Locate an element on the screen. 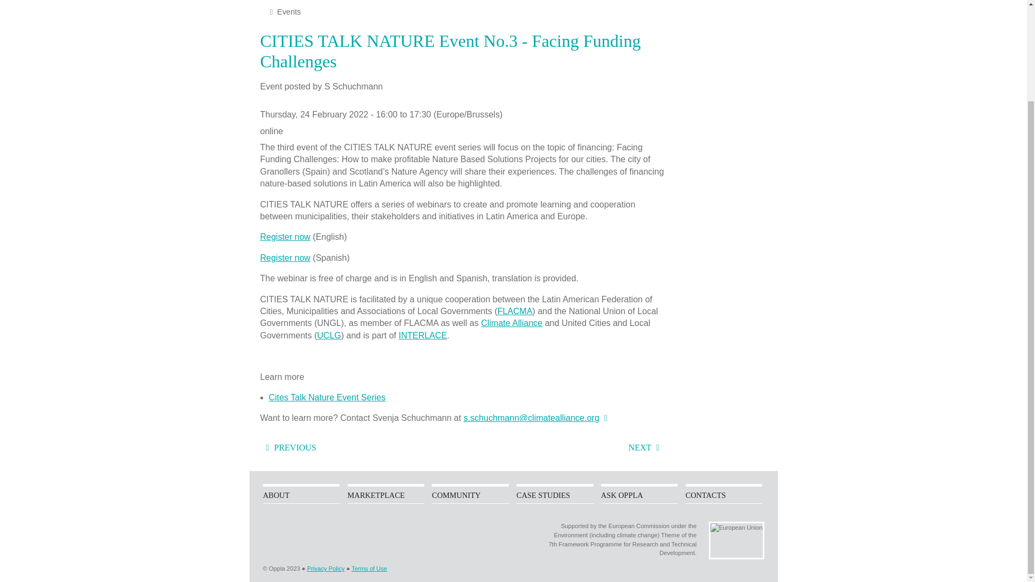  INTERLACE is located at coordinates (423, 335).